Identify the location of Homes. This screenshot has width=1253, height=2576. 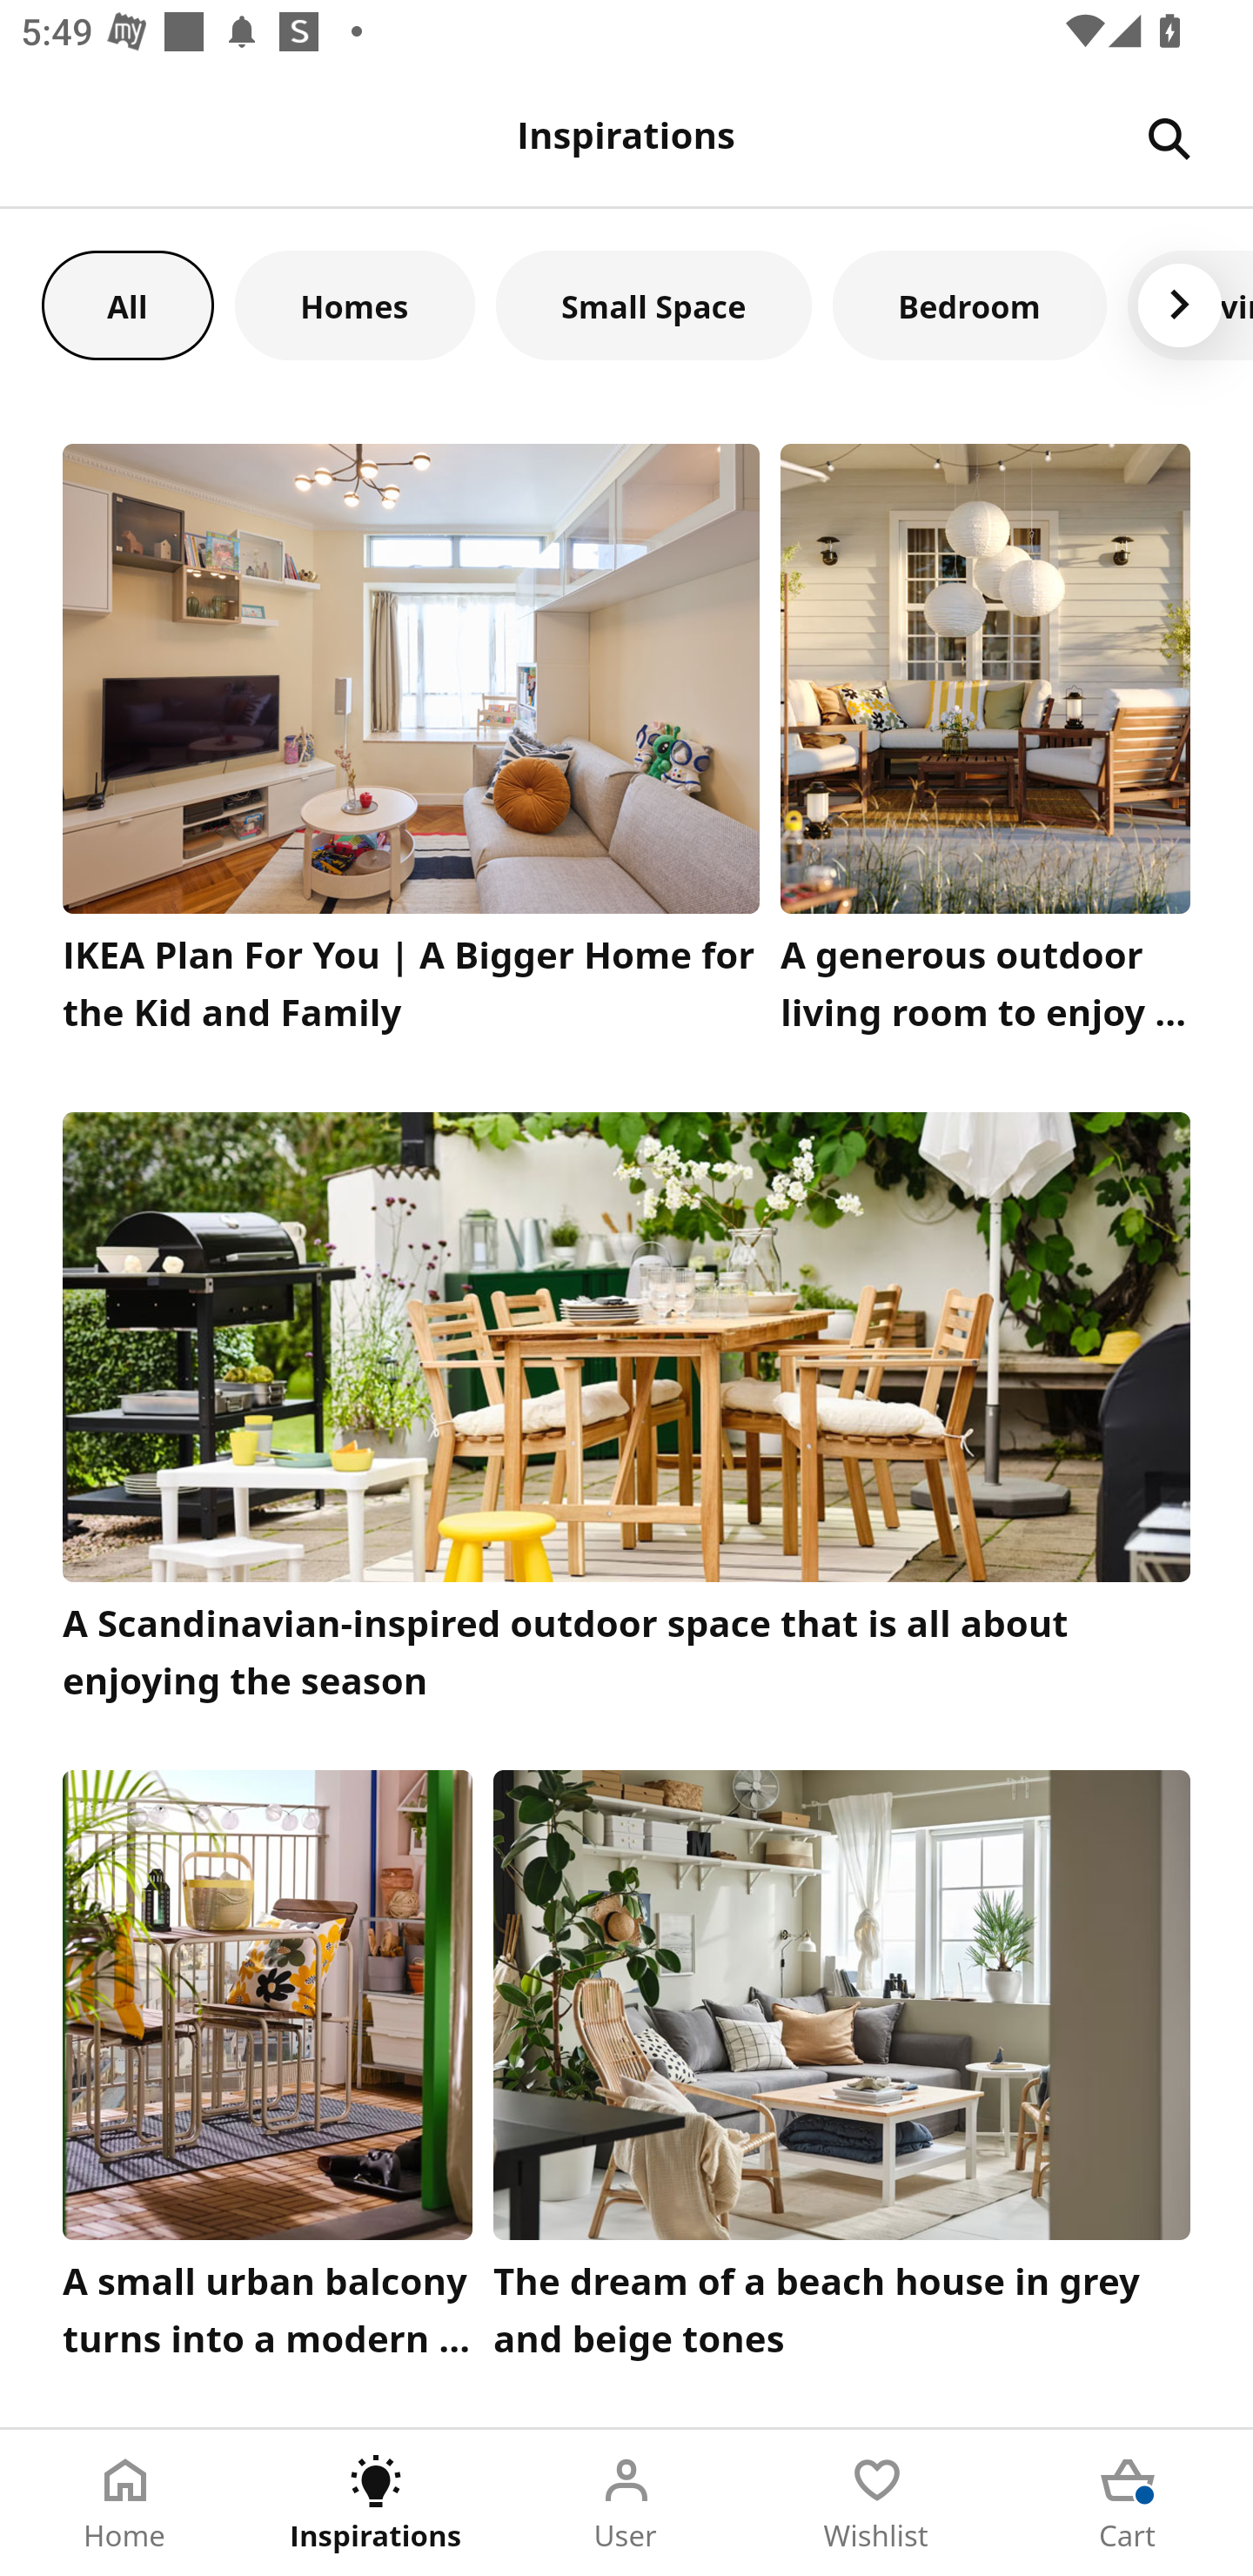
(355, 305).